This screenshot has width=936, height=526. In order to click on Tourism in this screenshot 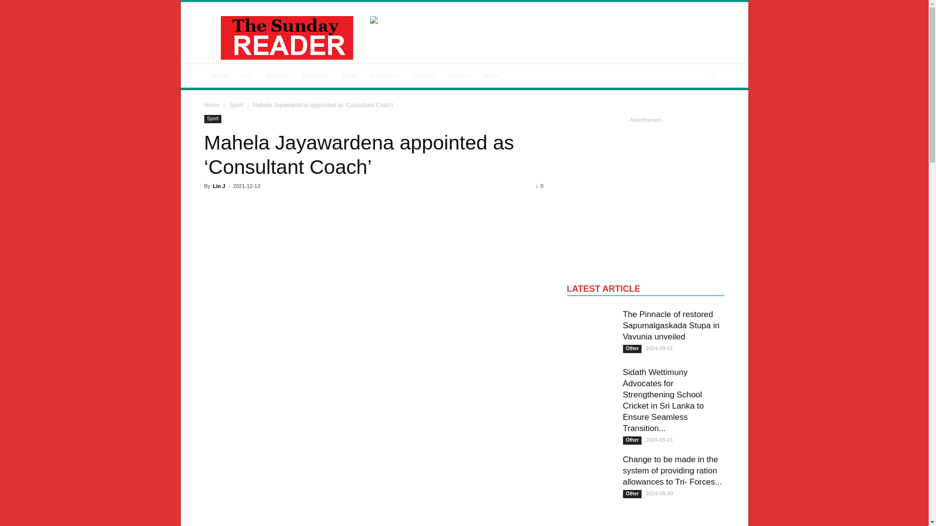, I will do `click(423, 76)`.